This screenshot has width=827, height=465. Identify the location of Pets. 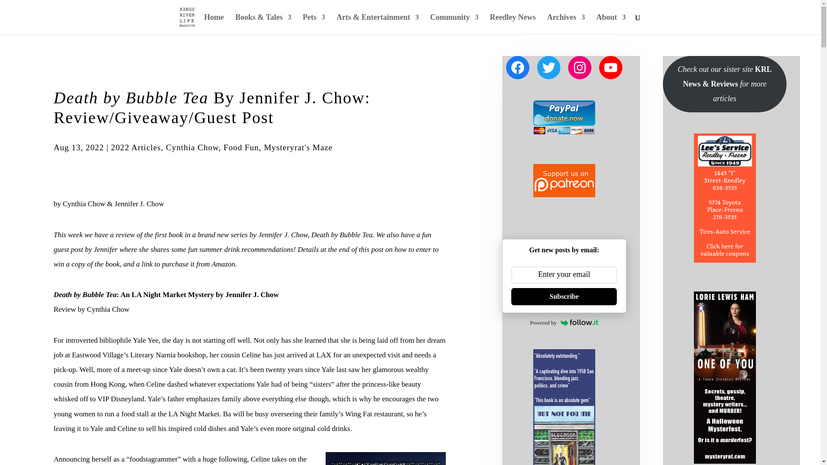
(314, 24).